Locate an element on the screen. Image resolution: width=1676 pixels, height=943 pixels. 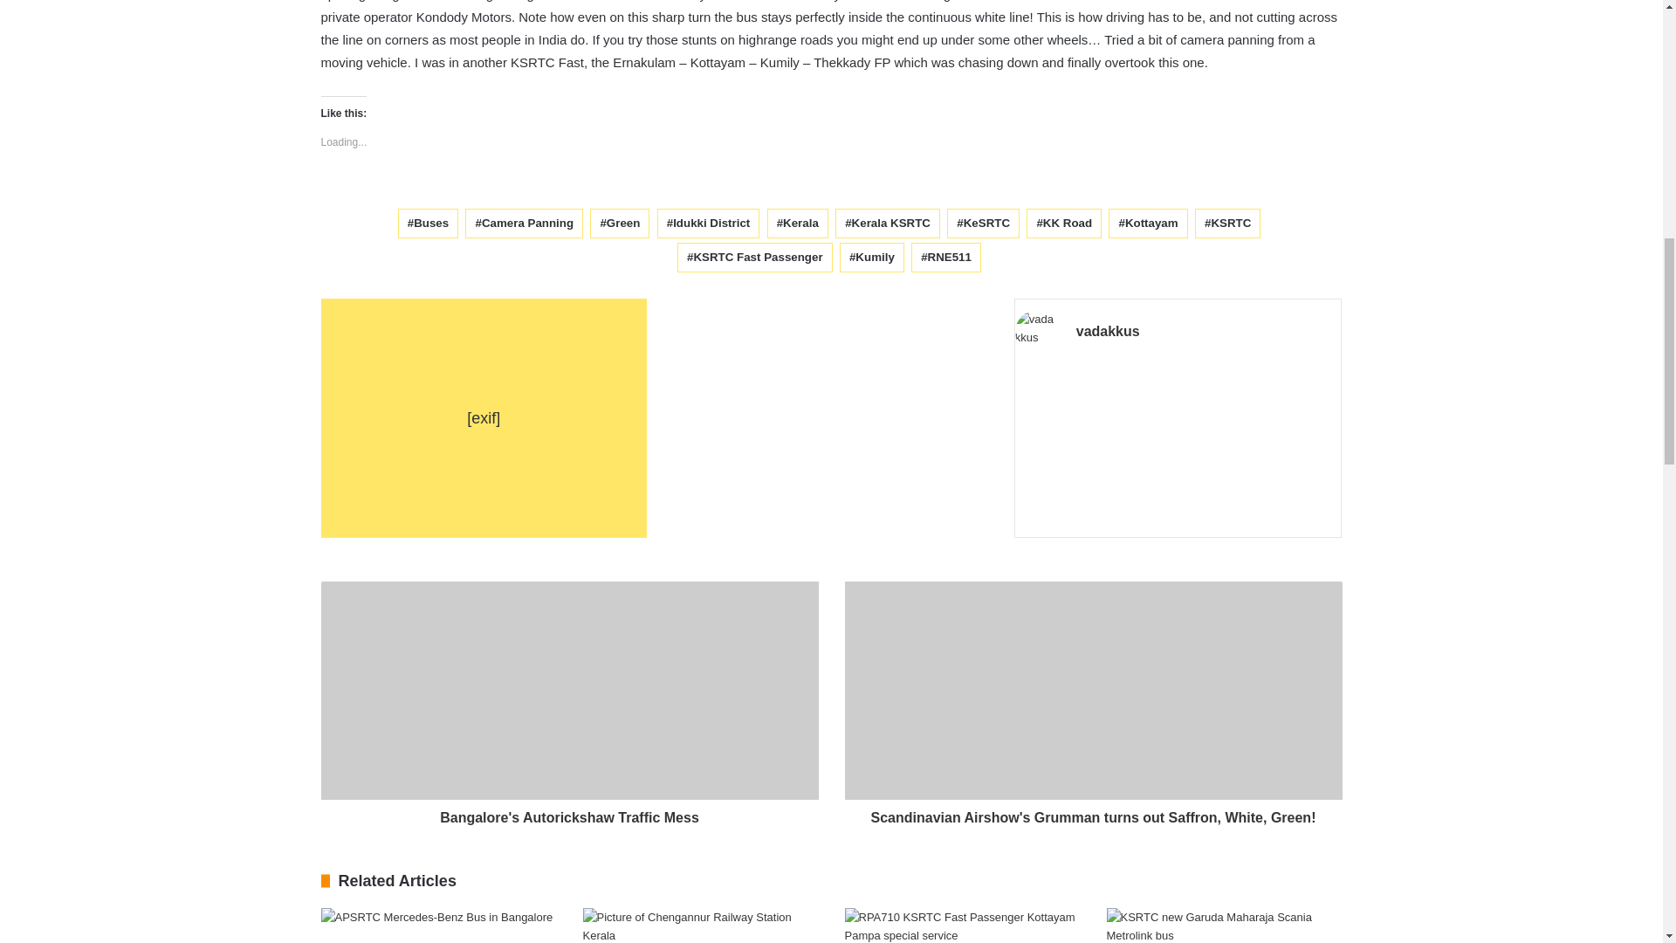
Green is located at coordinates (620, 224).